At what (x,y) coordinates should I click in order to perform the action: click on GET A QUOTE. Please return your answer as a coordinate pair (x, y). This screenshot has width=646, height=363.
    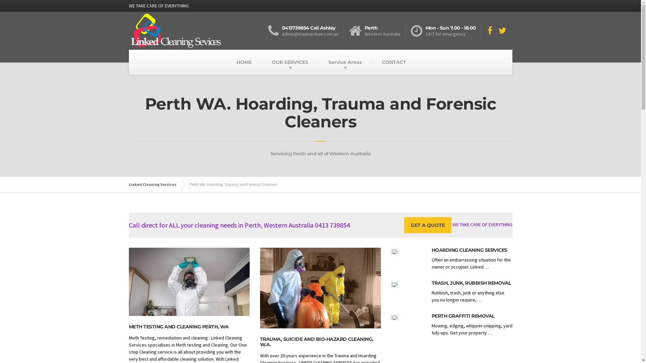
    Looking at the image, I should click on (427, 225).